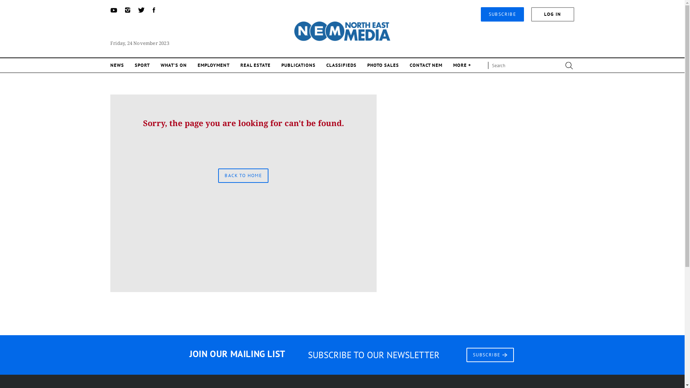  What do you see at coordinates (462, 65) in the screenshot?
I see `MORE +` at bounding box center [462, 65].